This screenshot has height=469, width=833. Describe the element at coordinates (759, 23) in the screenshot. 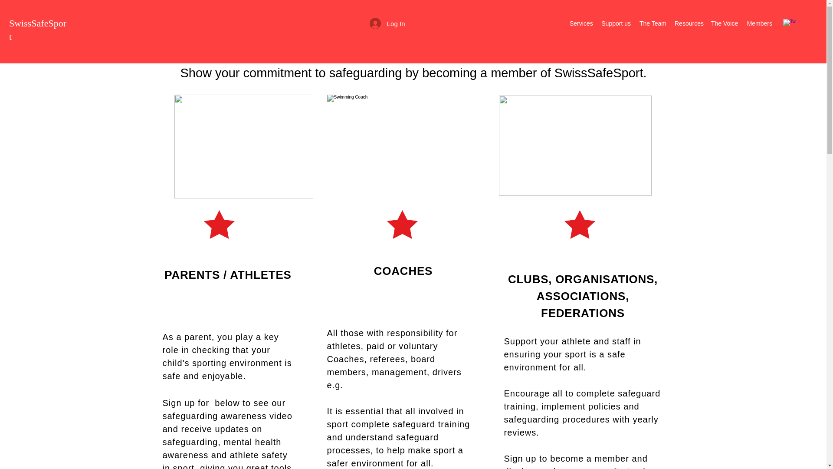

I see `Members` at that location.